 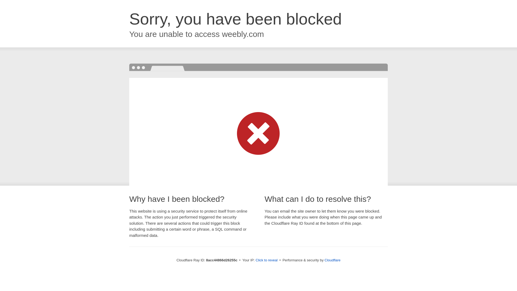 What do you see at coordinates (267, 260) in the screenshot?
I see `Click to reveal` at bounding box center [267, 260].